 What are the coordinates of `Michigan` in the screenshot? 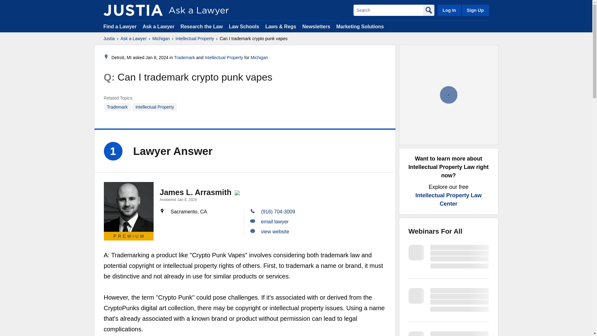 It's located at (161, 39).